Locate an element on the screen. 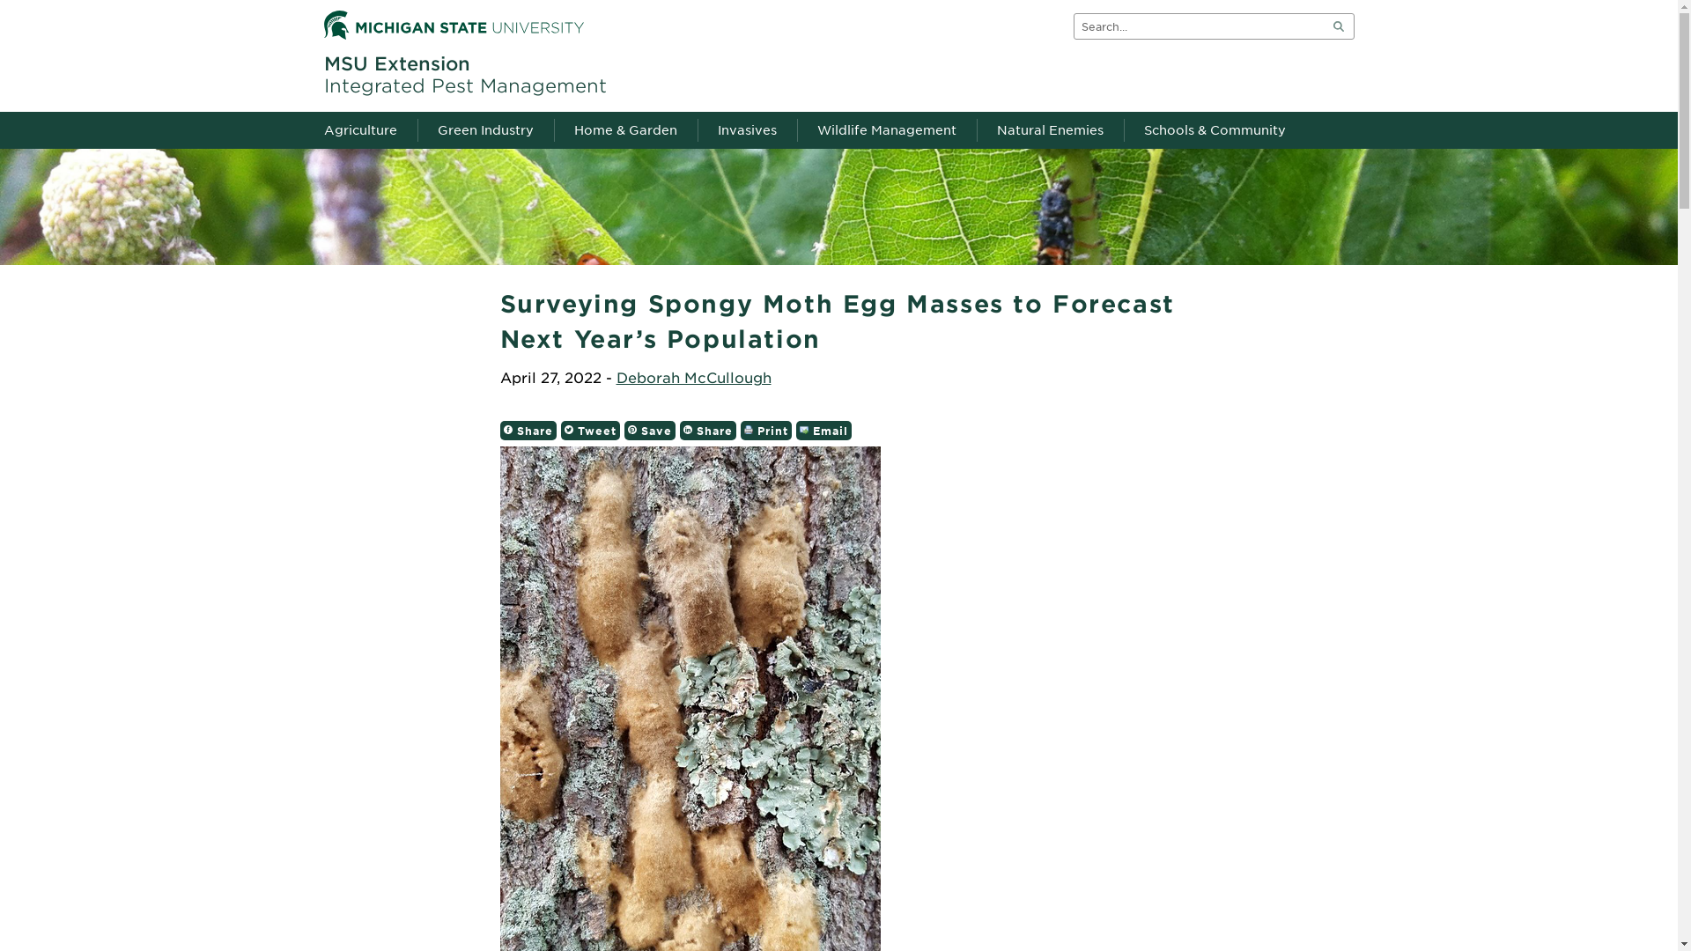 Image resolution: width=1691 pixels, height=951 pixels. Save is located at coordinates (649, 431).